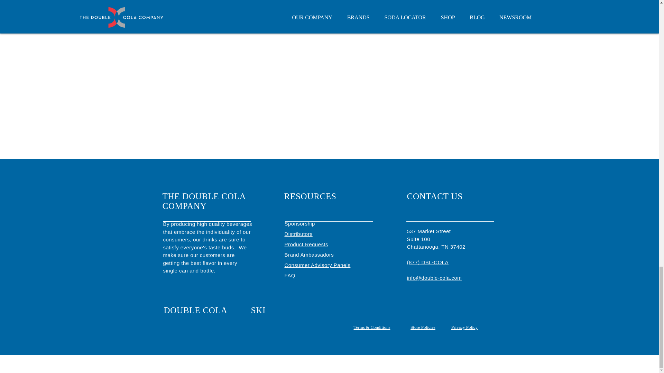  What do you see at coordinates (306, 244) in the screenshot?
I see `Product Requests` at bounding box center [306, 244].